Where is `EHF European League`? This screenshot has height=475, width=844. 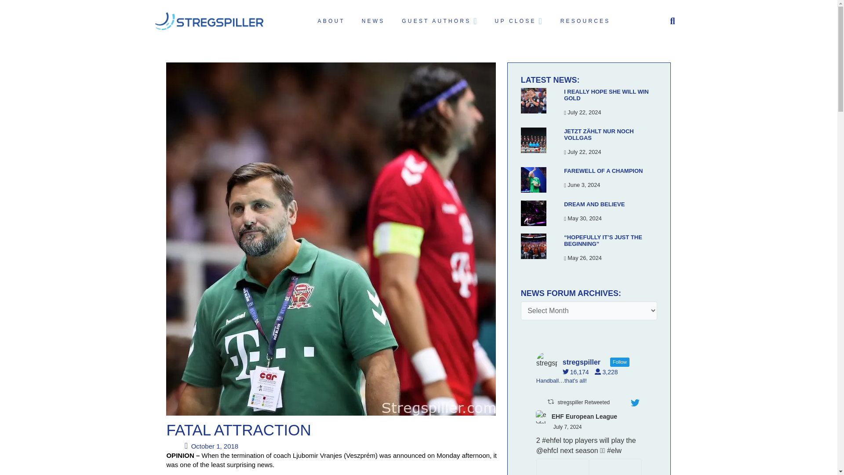 EHF European League is located at coordinates (584, 417).